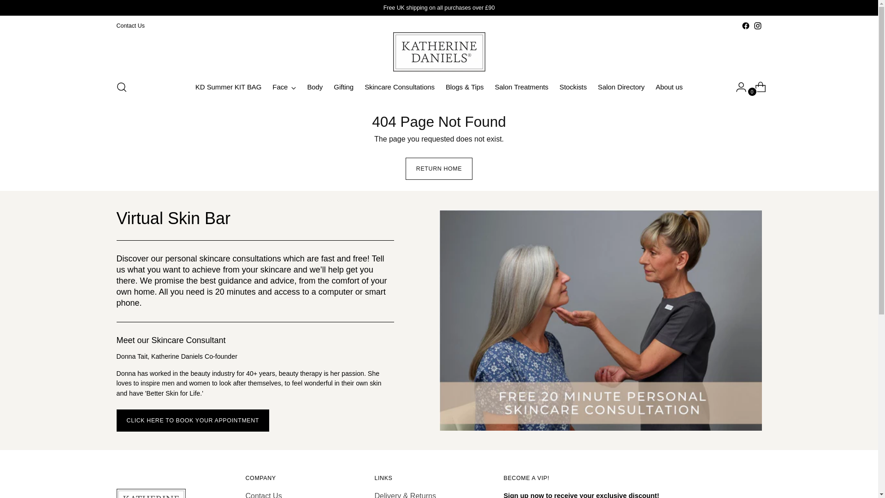  Describe the element at coordinates (130, 25) in the screenshot. I see `Contact Us` at that location.